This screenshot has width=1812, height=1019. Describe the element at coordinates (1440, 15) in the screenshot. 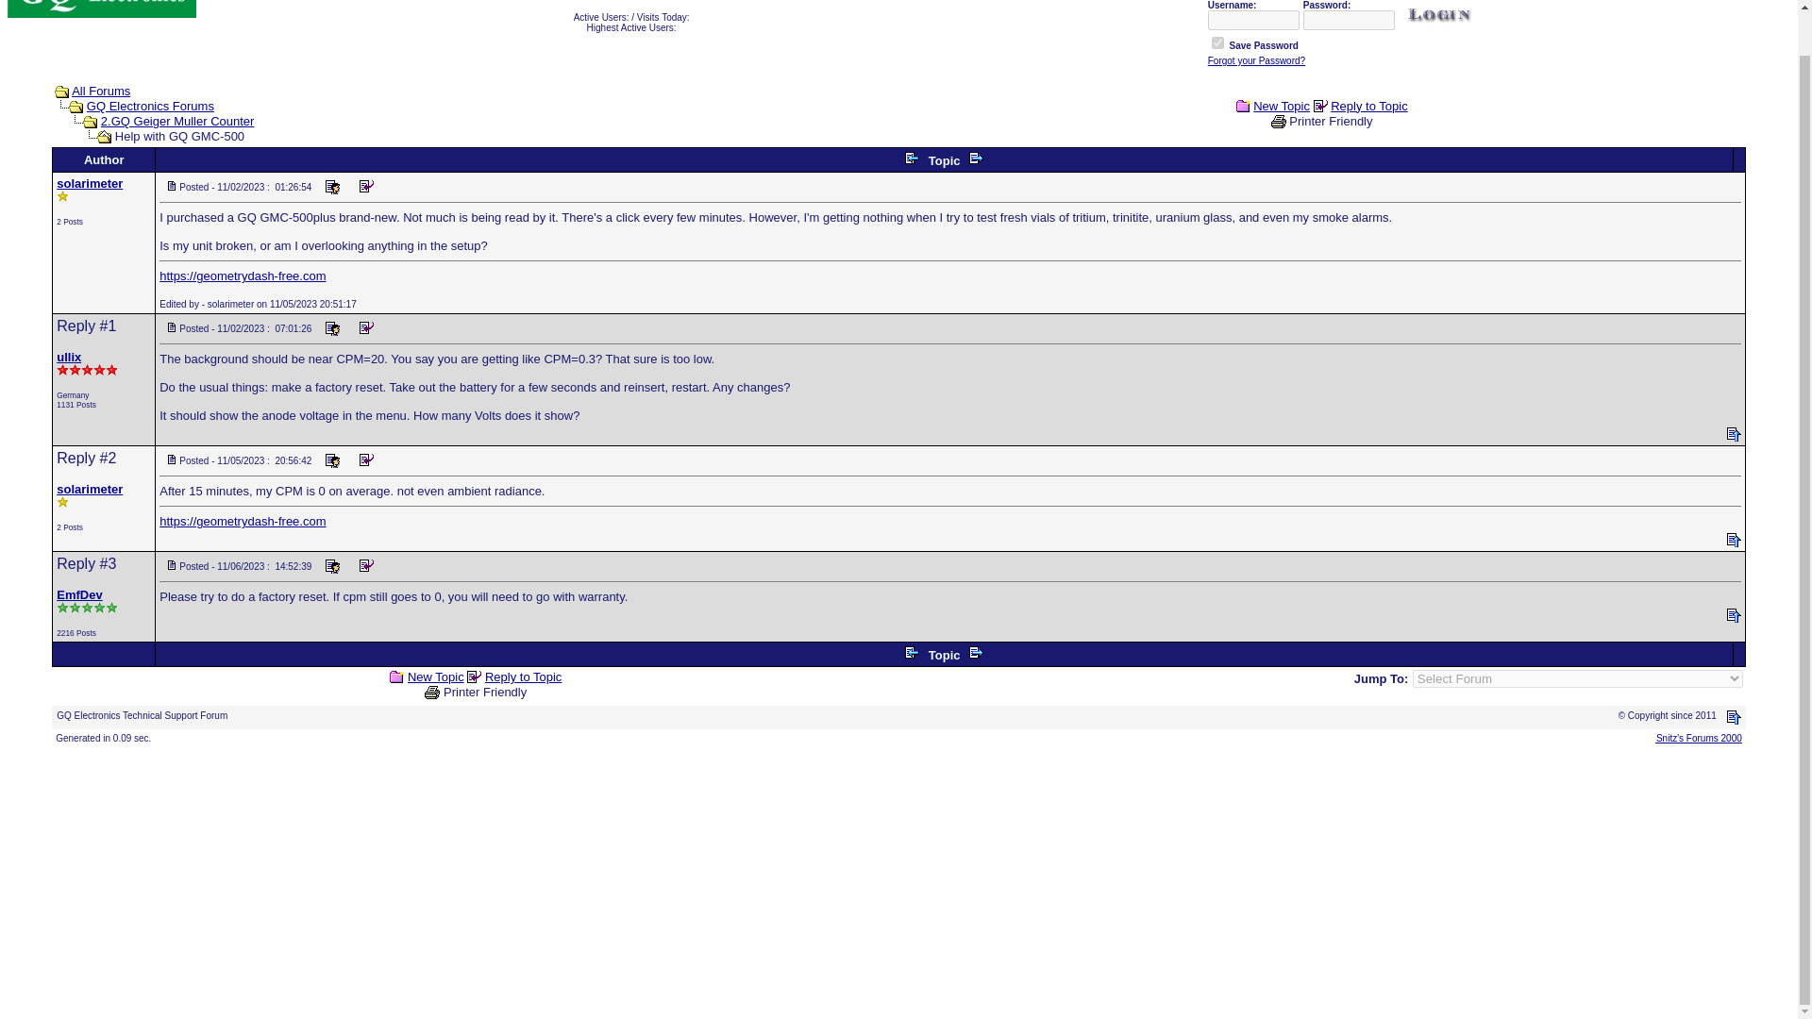

I see `Login` at that location.